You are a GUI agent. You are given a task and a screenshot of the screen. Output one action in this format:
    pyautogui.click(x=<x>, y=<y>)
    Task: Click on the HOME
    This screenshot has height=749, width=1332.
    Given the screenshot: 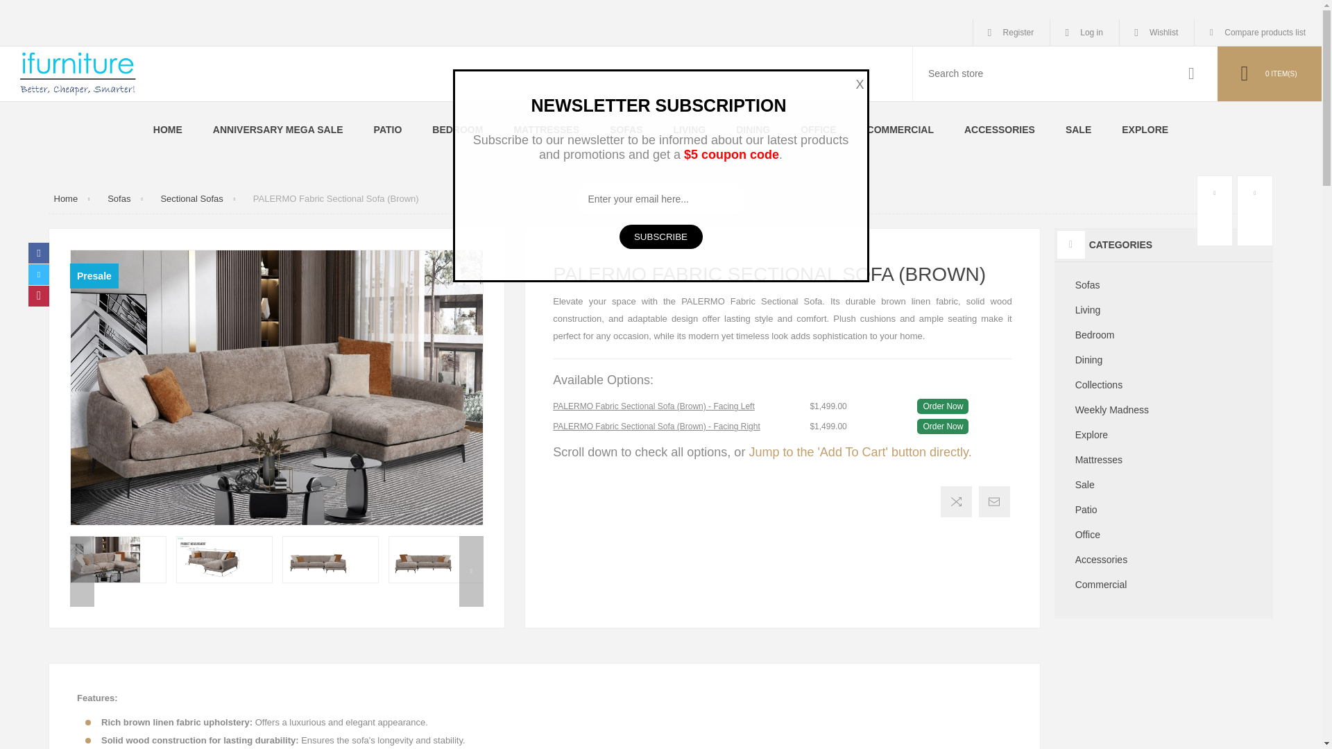 What is the action you would take?
    pyautogui.click(x=168, y=129)
    